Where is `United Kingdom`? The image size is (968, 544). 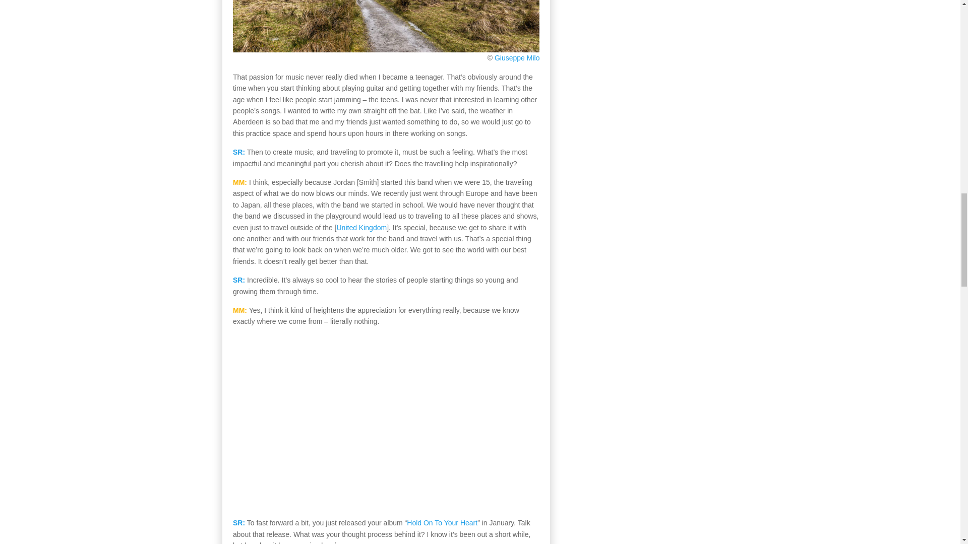 United Kingdom is located at coordinates (362, 228).